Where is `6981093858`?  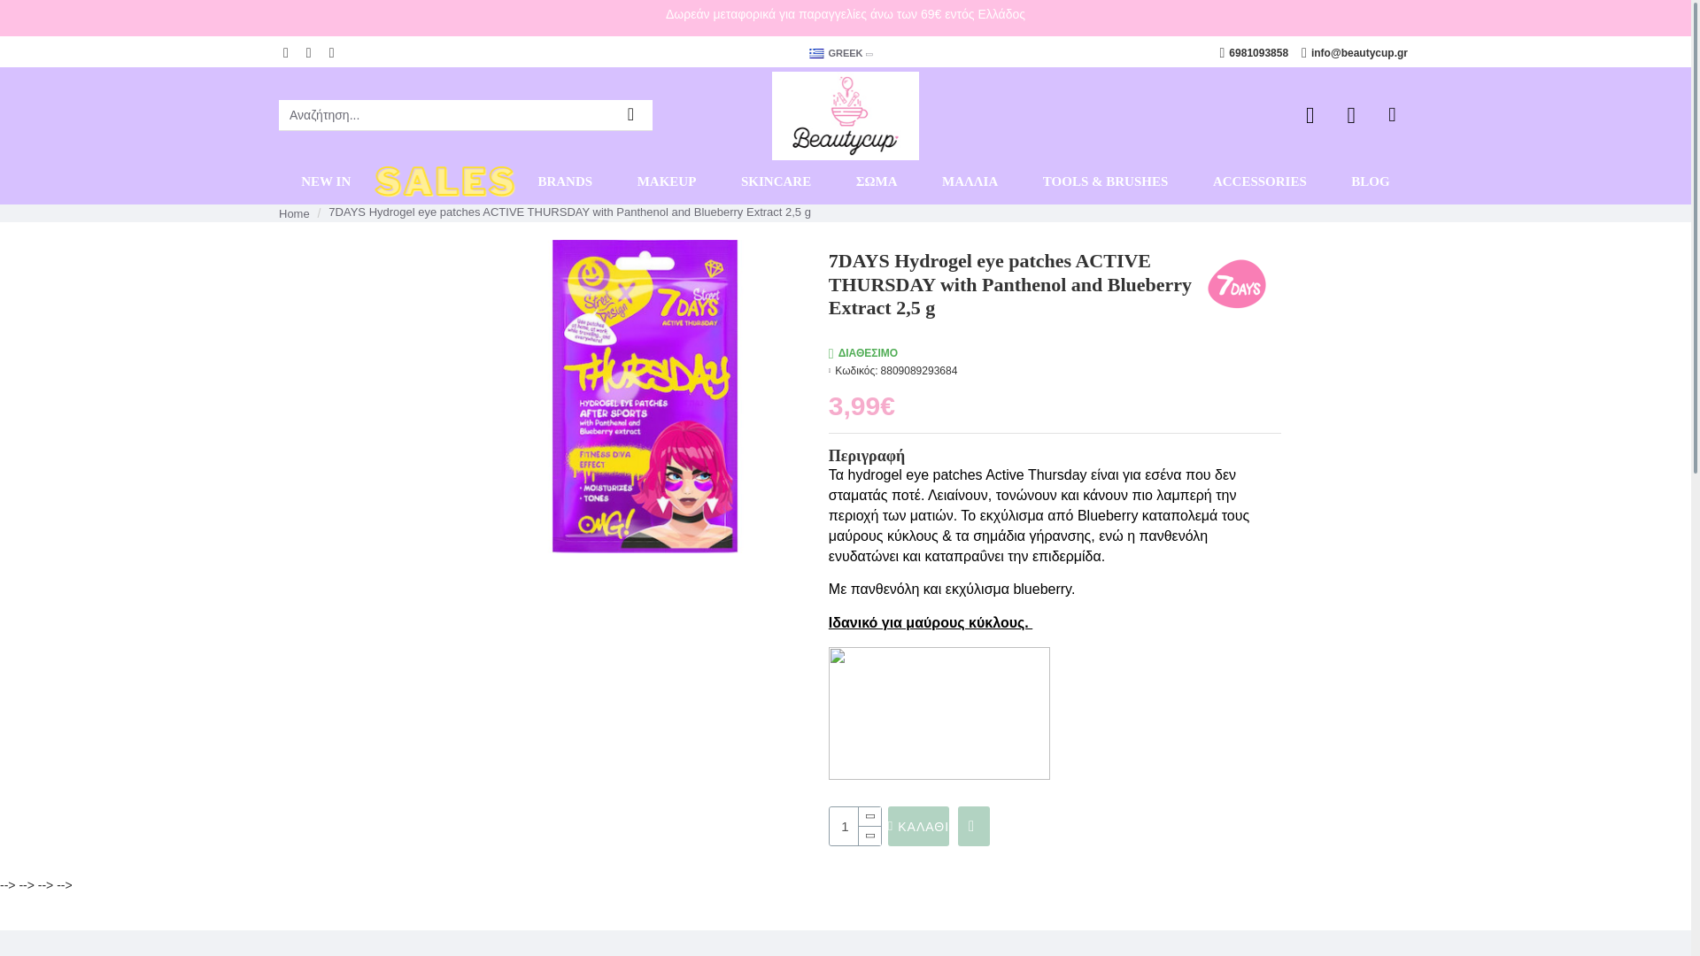
6981093858 is located at coordinates (1254, 53).